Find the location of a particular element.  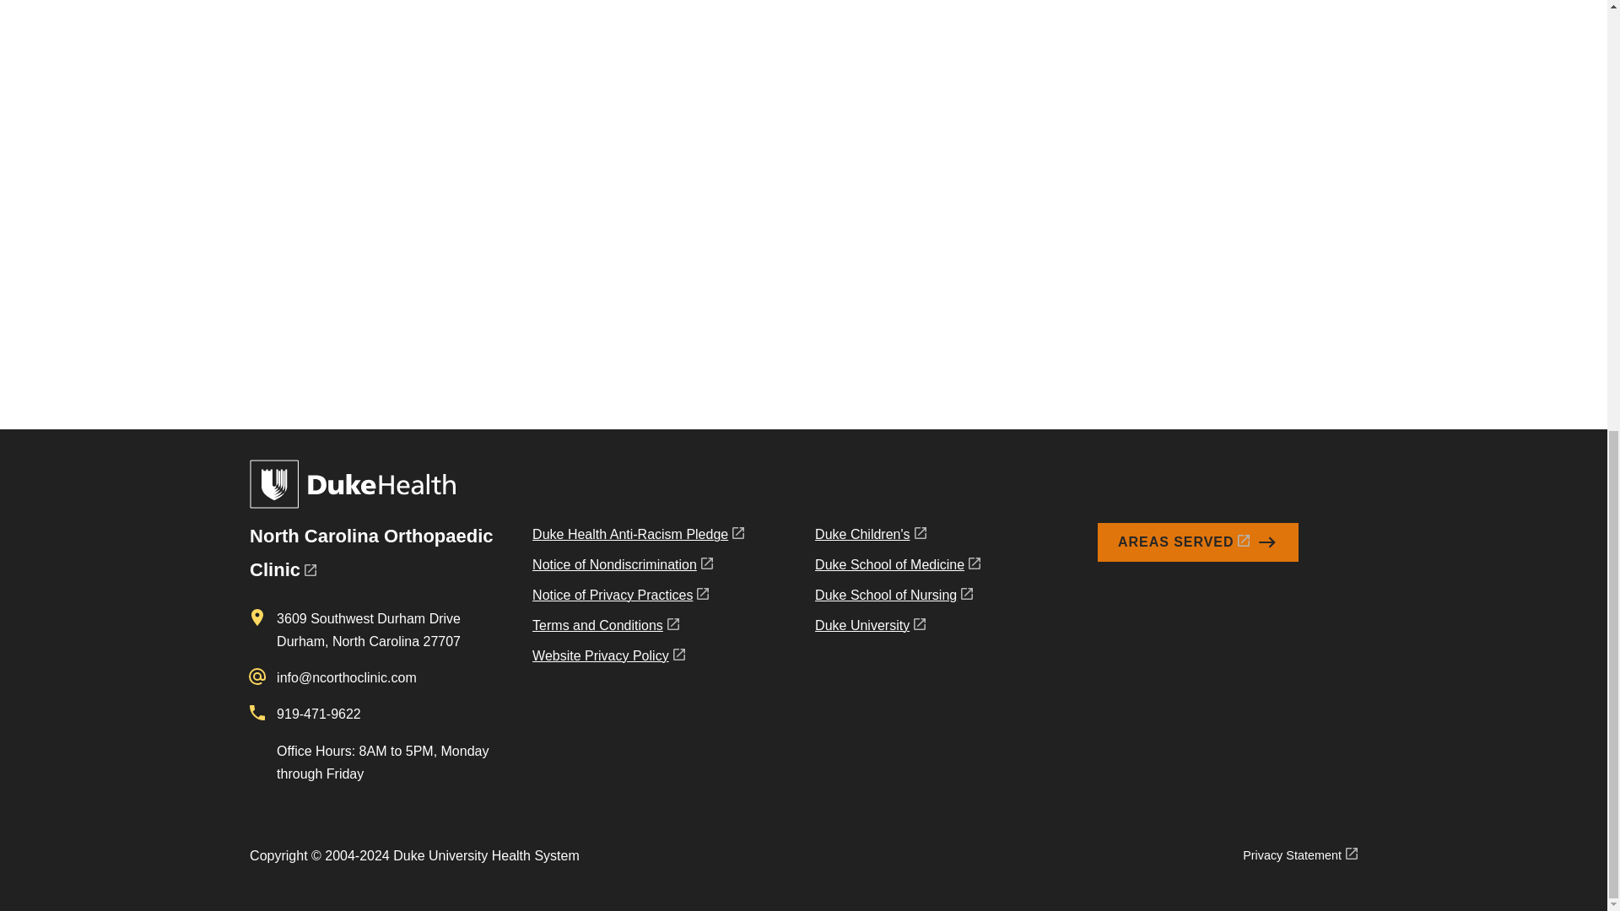

Notice of Nondiscrimination is located at coordinates (638, 569).